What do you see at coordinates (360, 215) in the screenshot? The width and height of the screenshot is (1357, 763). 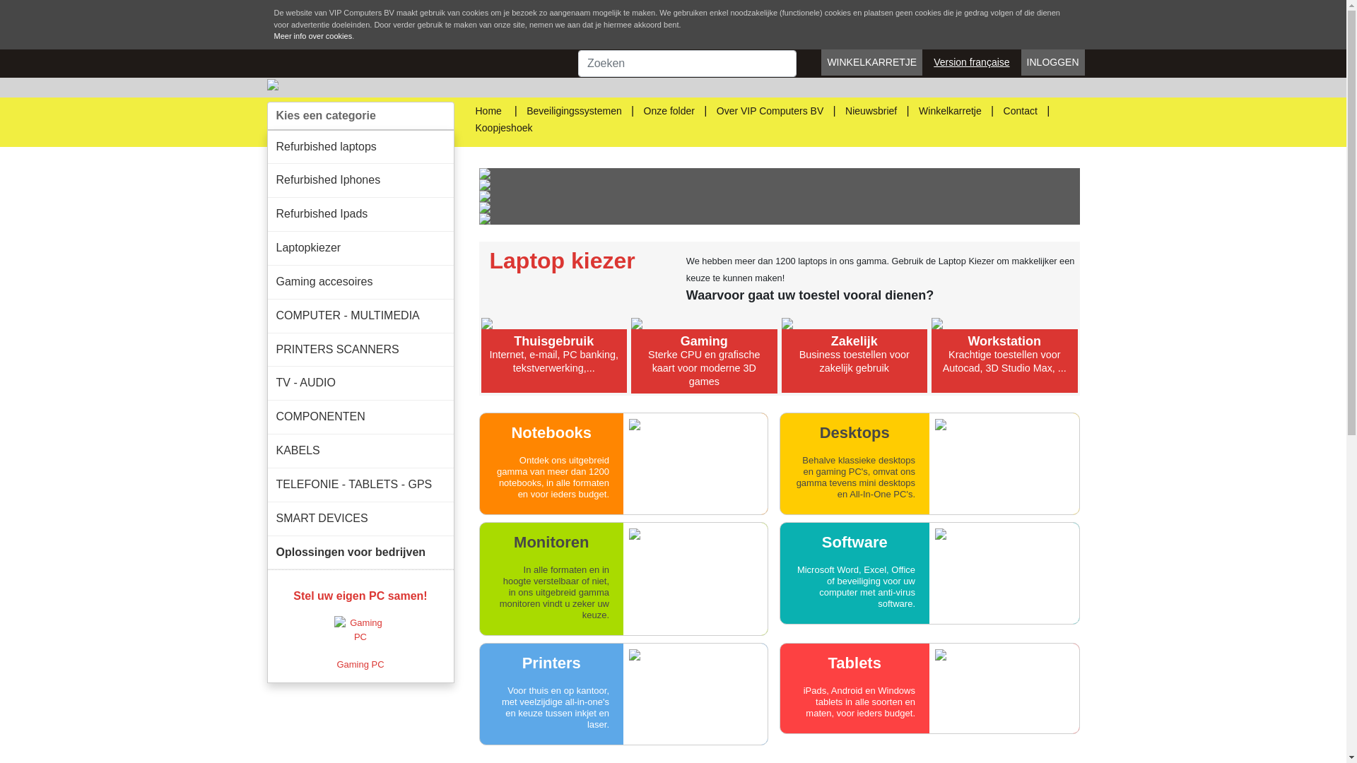 I see `Refurbished Ipads` at bounding box center [360, 215].